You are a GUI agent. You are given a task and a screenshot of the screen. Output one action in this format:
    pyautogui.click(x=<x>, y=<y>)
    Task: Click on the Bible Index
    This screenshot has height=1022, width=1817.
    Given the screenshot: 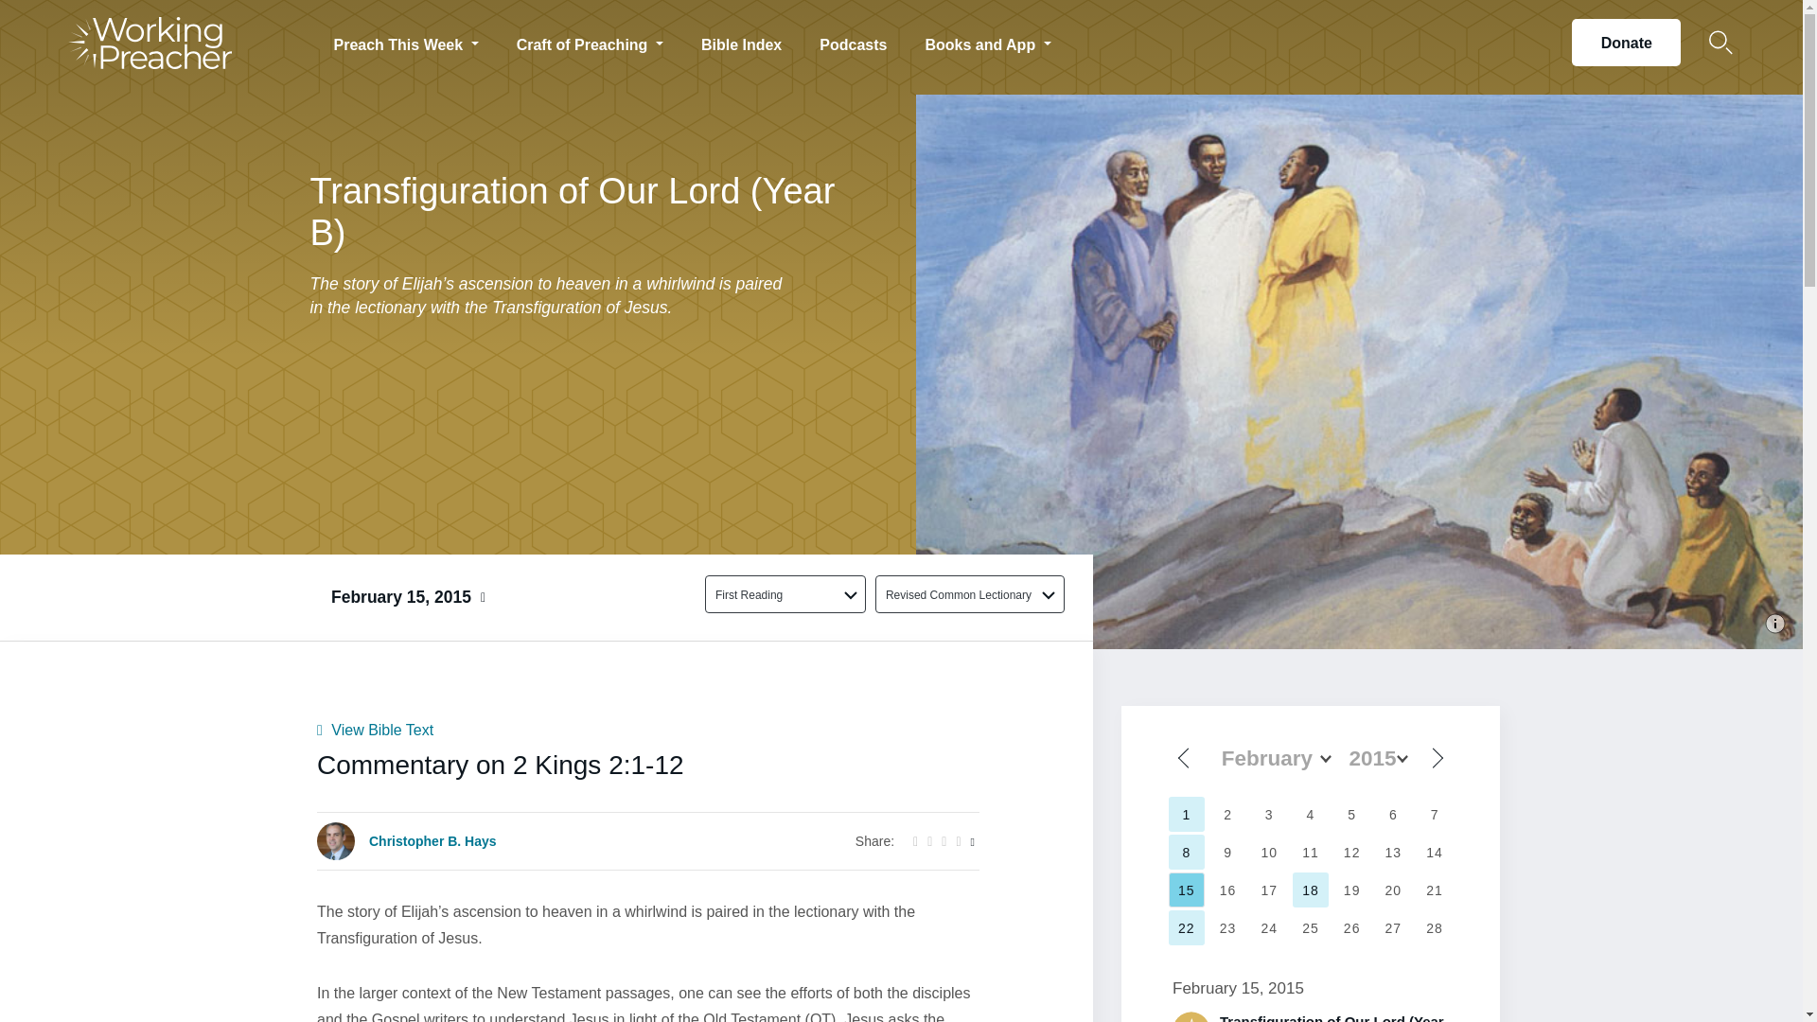 What is the action you would take?
    pyautogui.click(x=742, y=42)
    